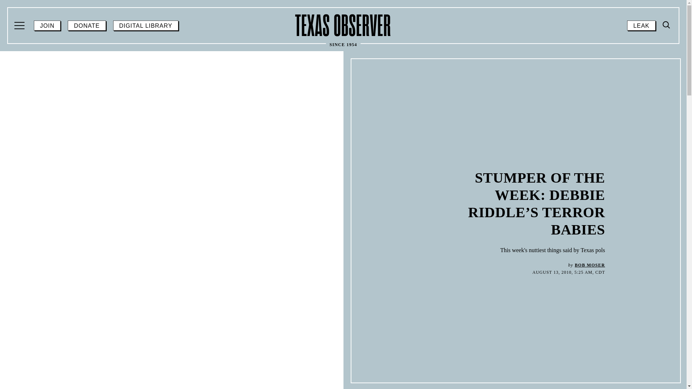 The width and height of the screenshot is (692, 389). What do you see at coordinates (146, 26) in the screenshot?
I see `DIGITAL LIBRARY` at bounding box center [146, 26].